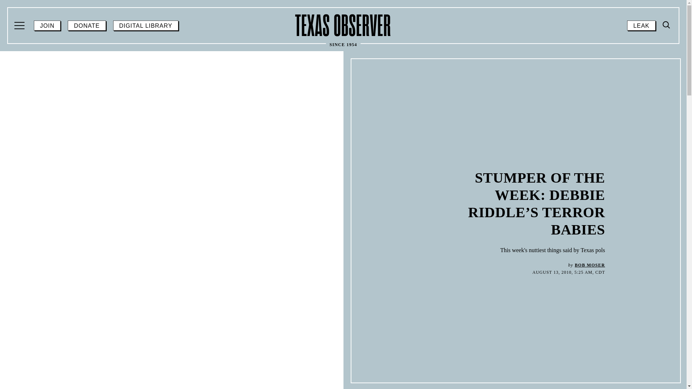 The width and height of the screenshot is (692, 389). What do you see at coordinates (146, 26) in the screenshot?
I see `DIGITAL LIBRARY` at bounding box center [146, 26].